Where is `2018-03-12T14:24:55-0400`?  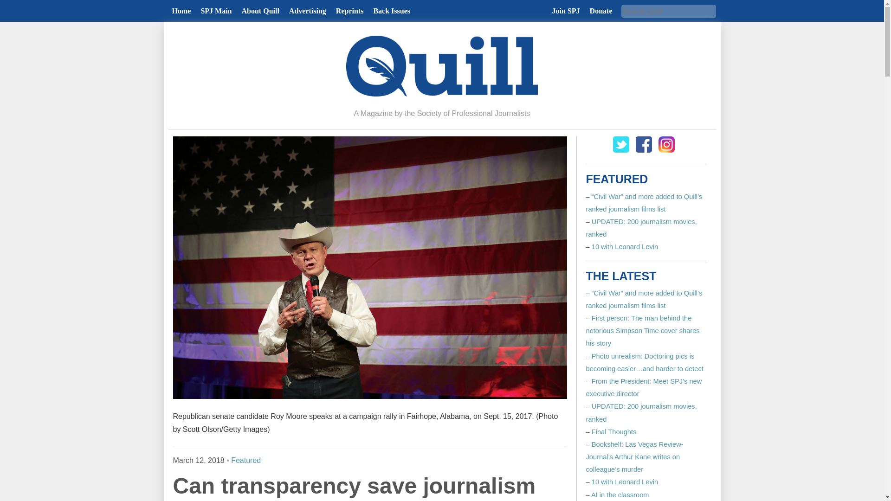
2018-03-12T14:24:55-0400 is located at coordinates (199, 460).